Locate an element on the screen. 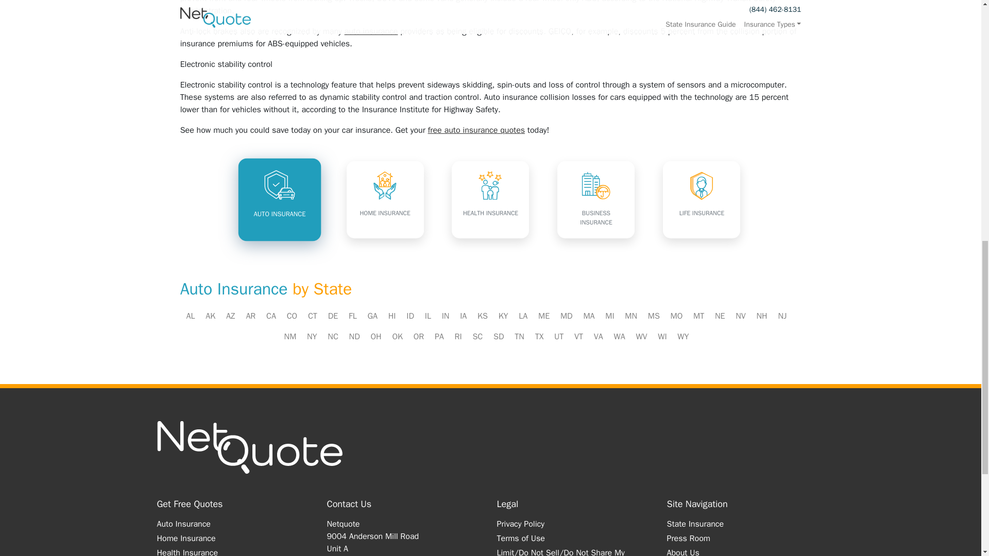 This screenshot has width=989, height=556. auto insurance is located at coordinates (371, 31).